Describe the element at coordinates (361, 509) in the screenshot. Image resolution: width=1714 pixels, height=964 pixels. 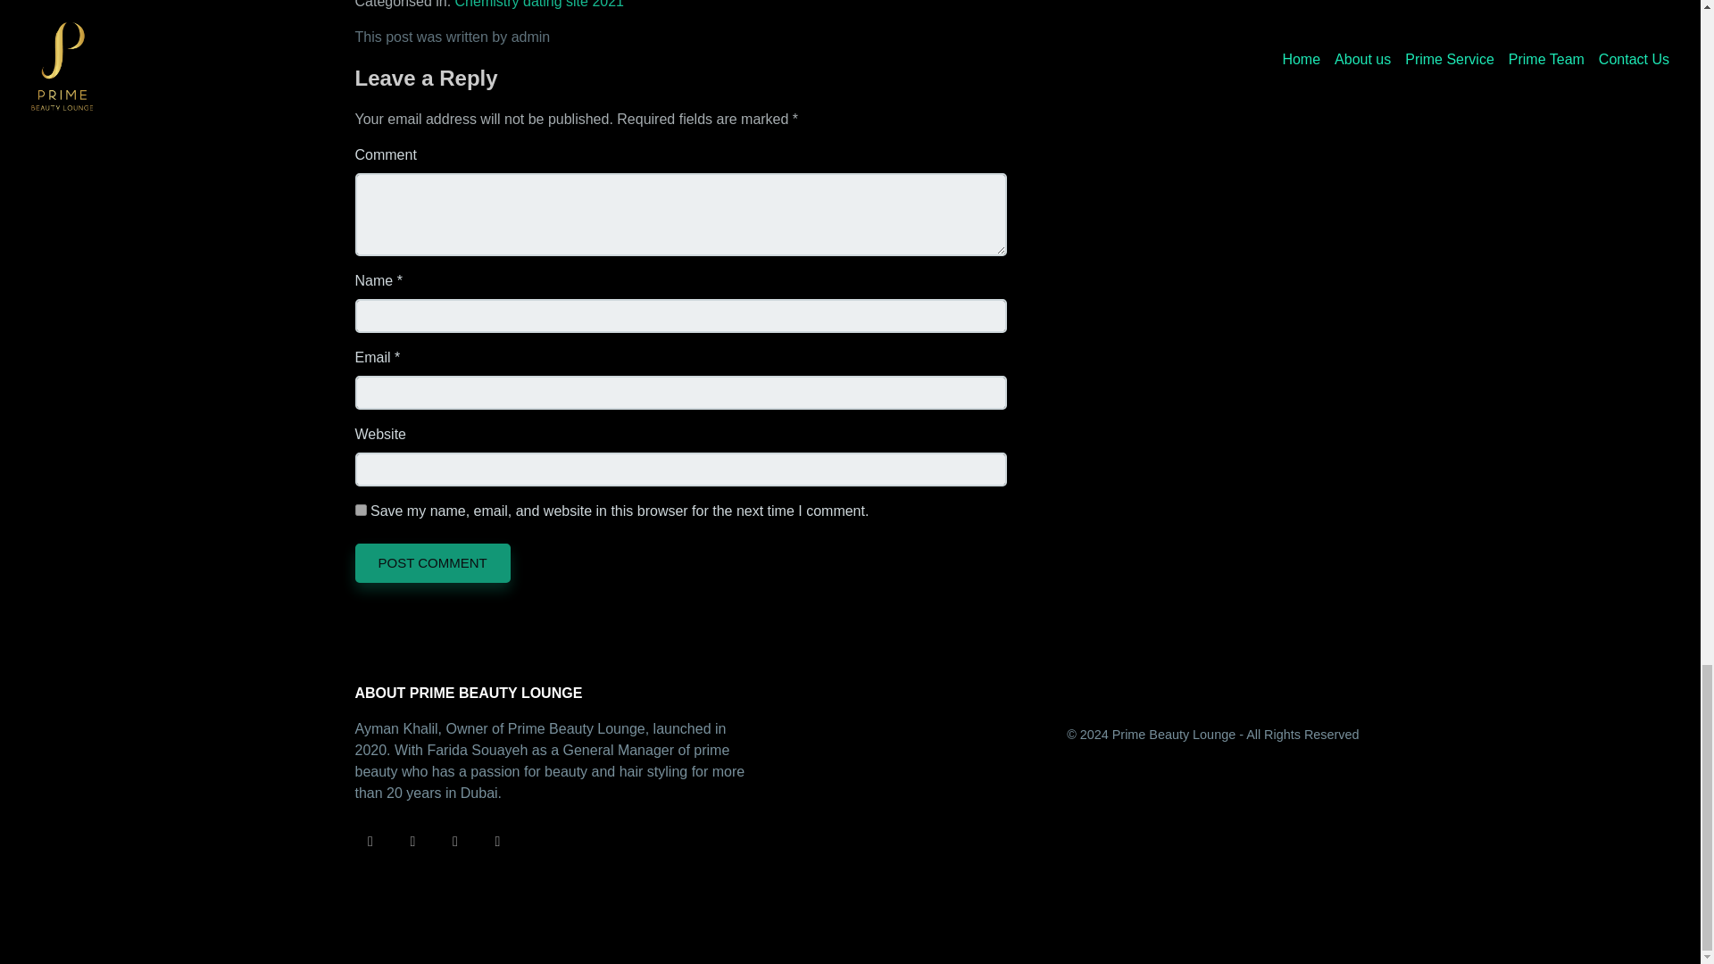
I see `yes` at that location.